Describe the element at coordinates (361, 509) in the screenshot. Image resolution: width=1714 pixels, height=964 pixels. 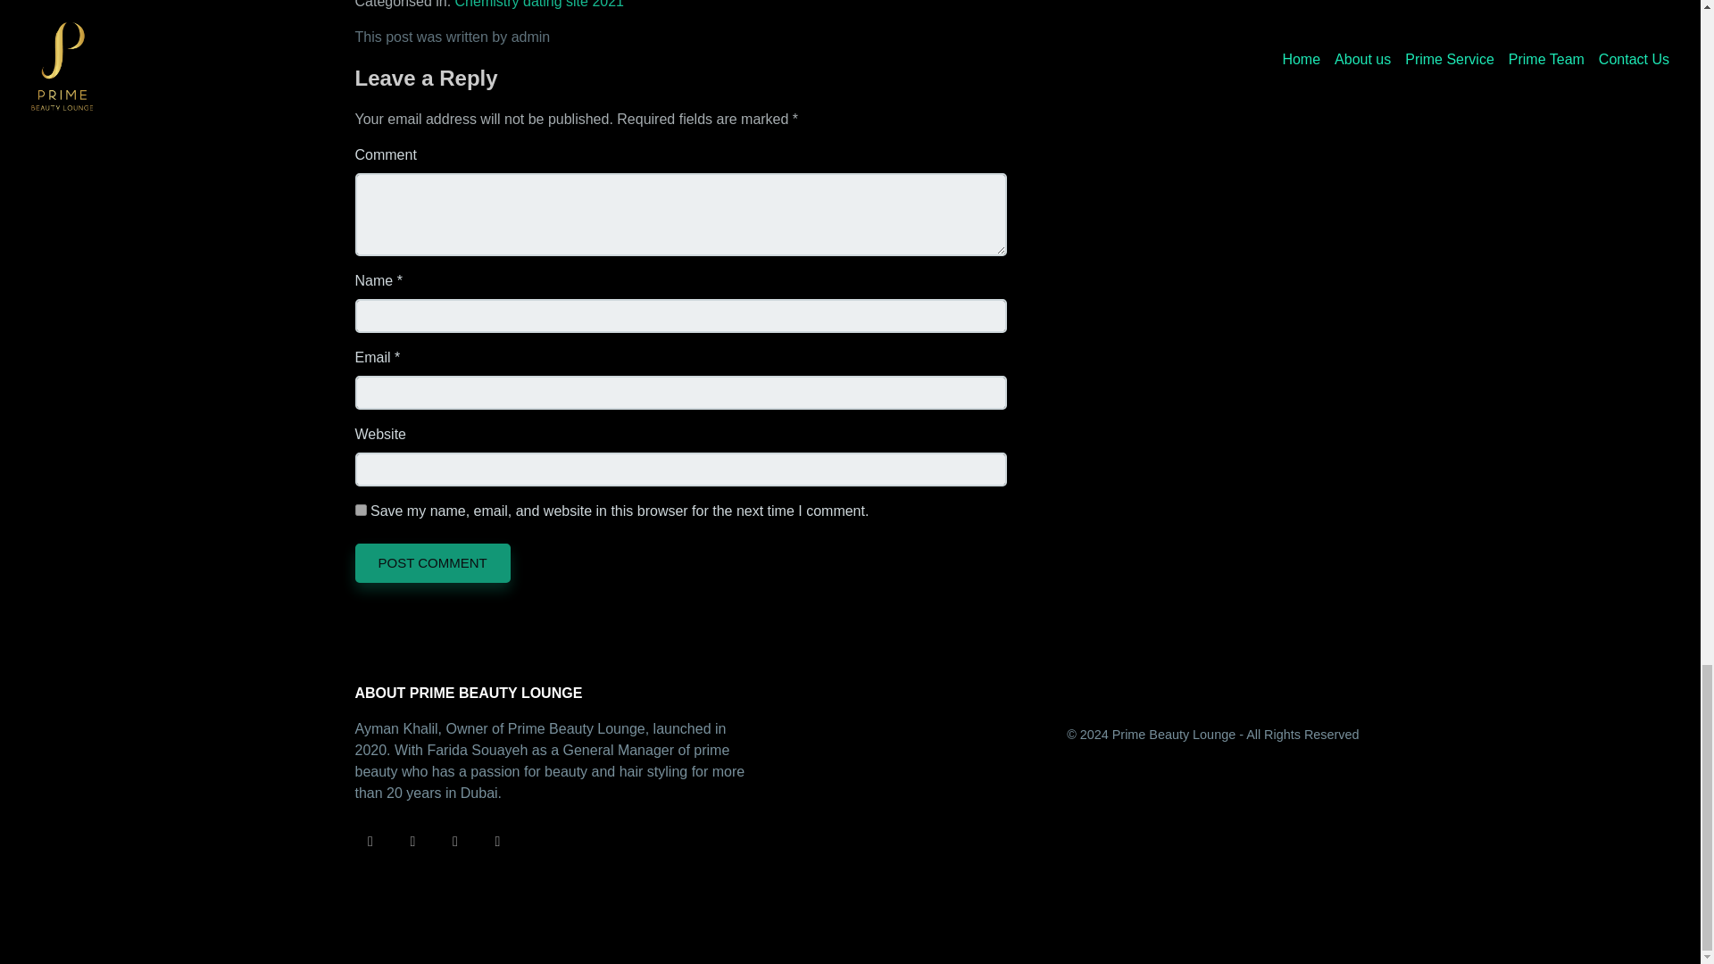
I see `yes` at that location.